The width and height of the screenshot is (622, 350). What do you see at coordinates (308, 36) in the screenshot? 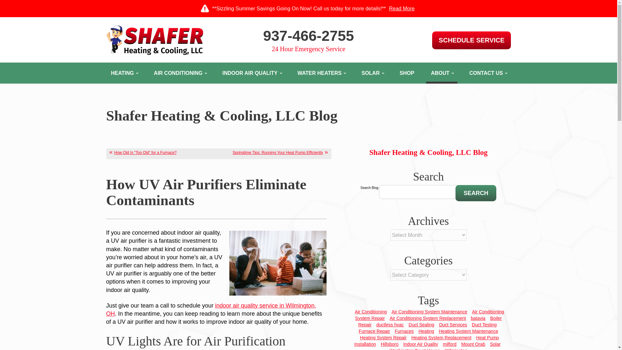
I see `937-466-2755` at bounding box center [308, 36].